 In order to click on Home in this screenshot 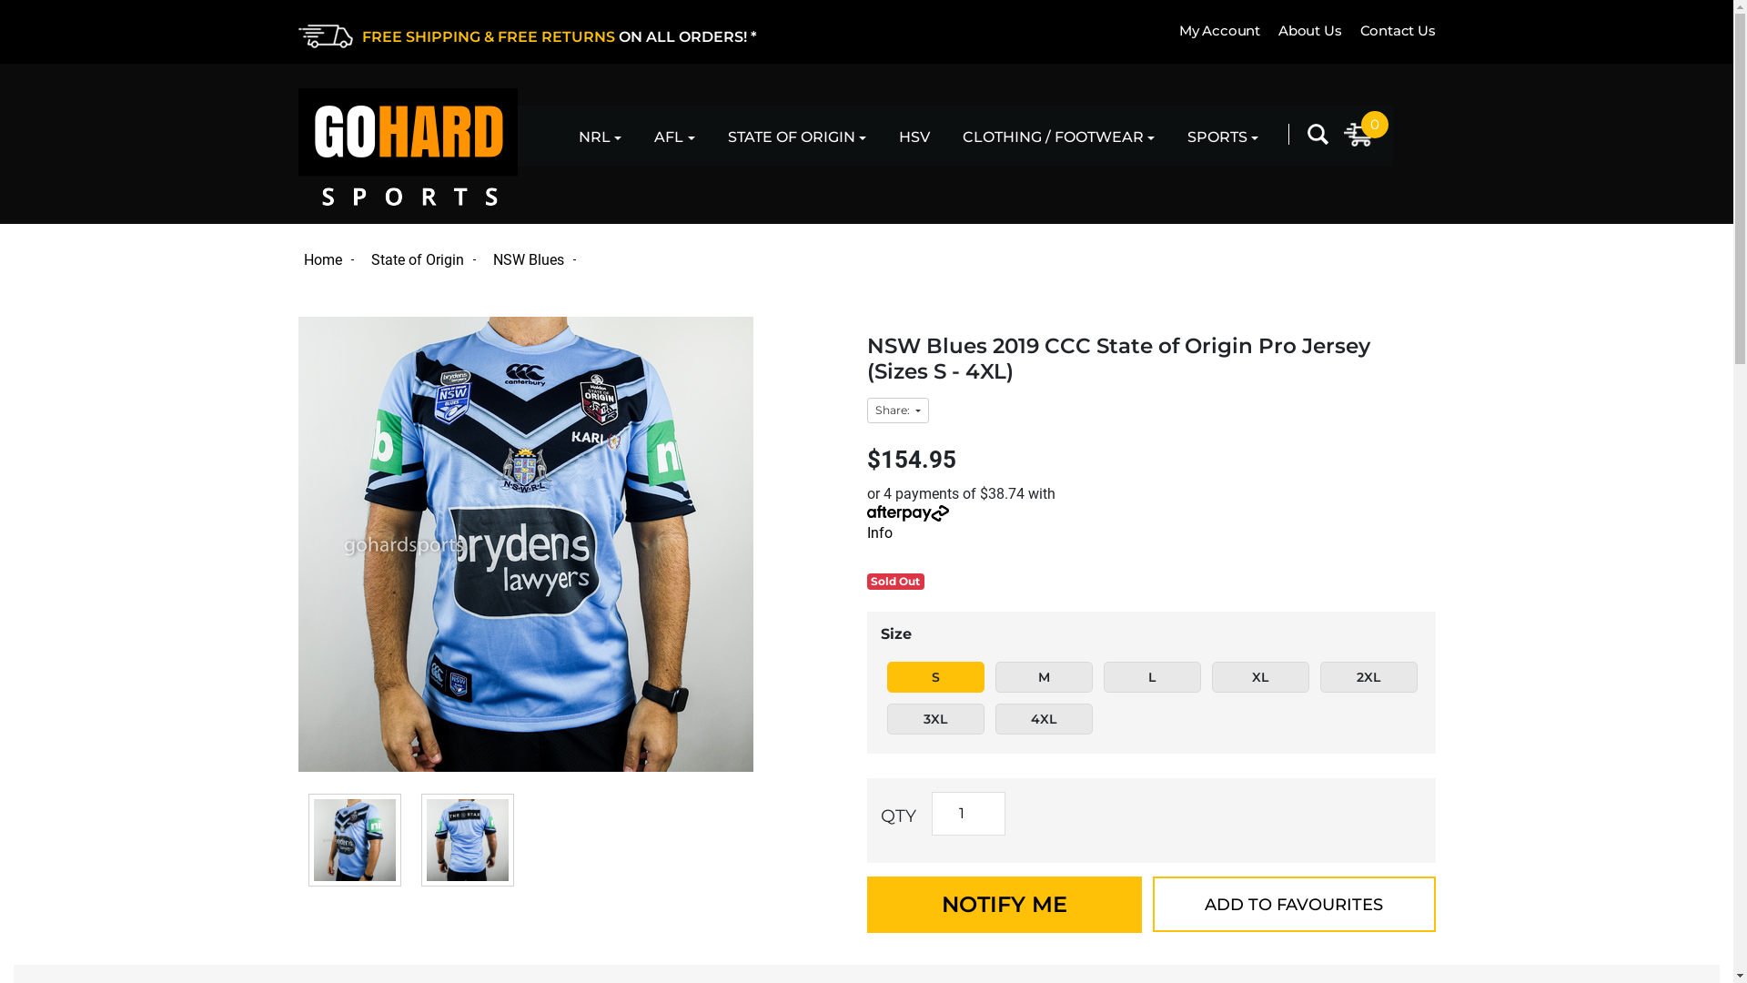, I will do `click(332, 260)`.